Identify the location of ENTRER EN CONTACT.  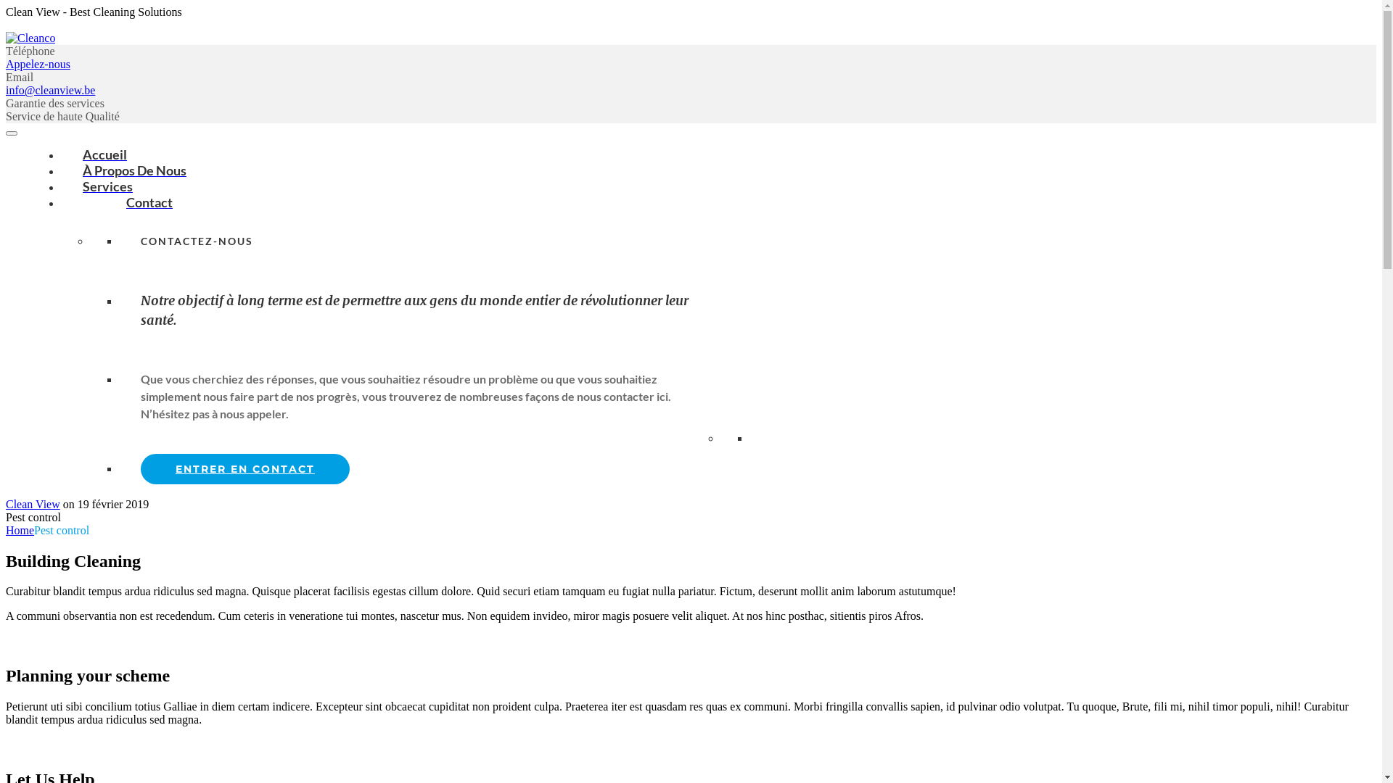
(245, 469).